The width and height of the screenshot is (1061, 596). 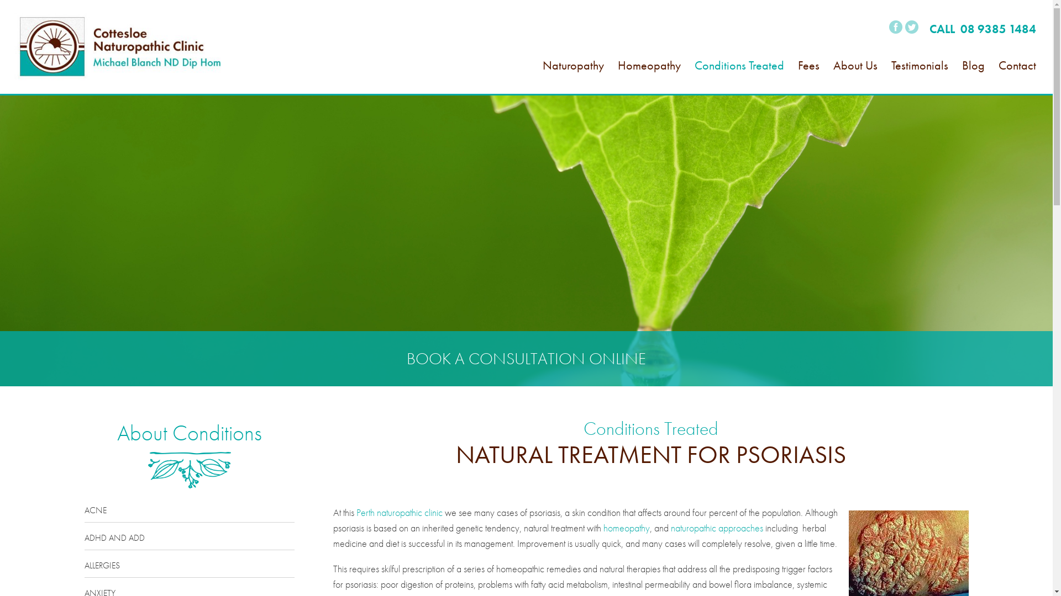 I want to click on ALLERGIES, so click(x=189, y=568).